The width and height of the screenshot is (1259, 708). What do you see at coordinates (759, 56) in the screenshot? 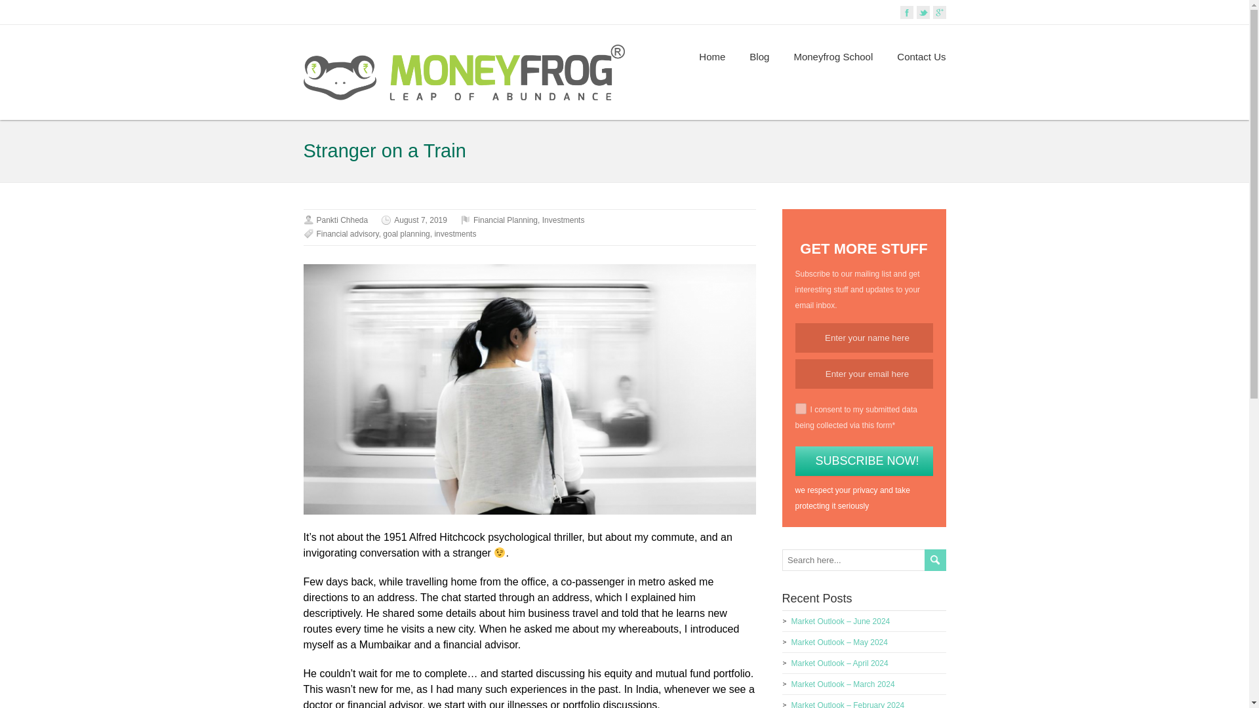
I see `Blog` at bounding box center [759, 56].